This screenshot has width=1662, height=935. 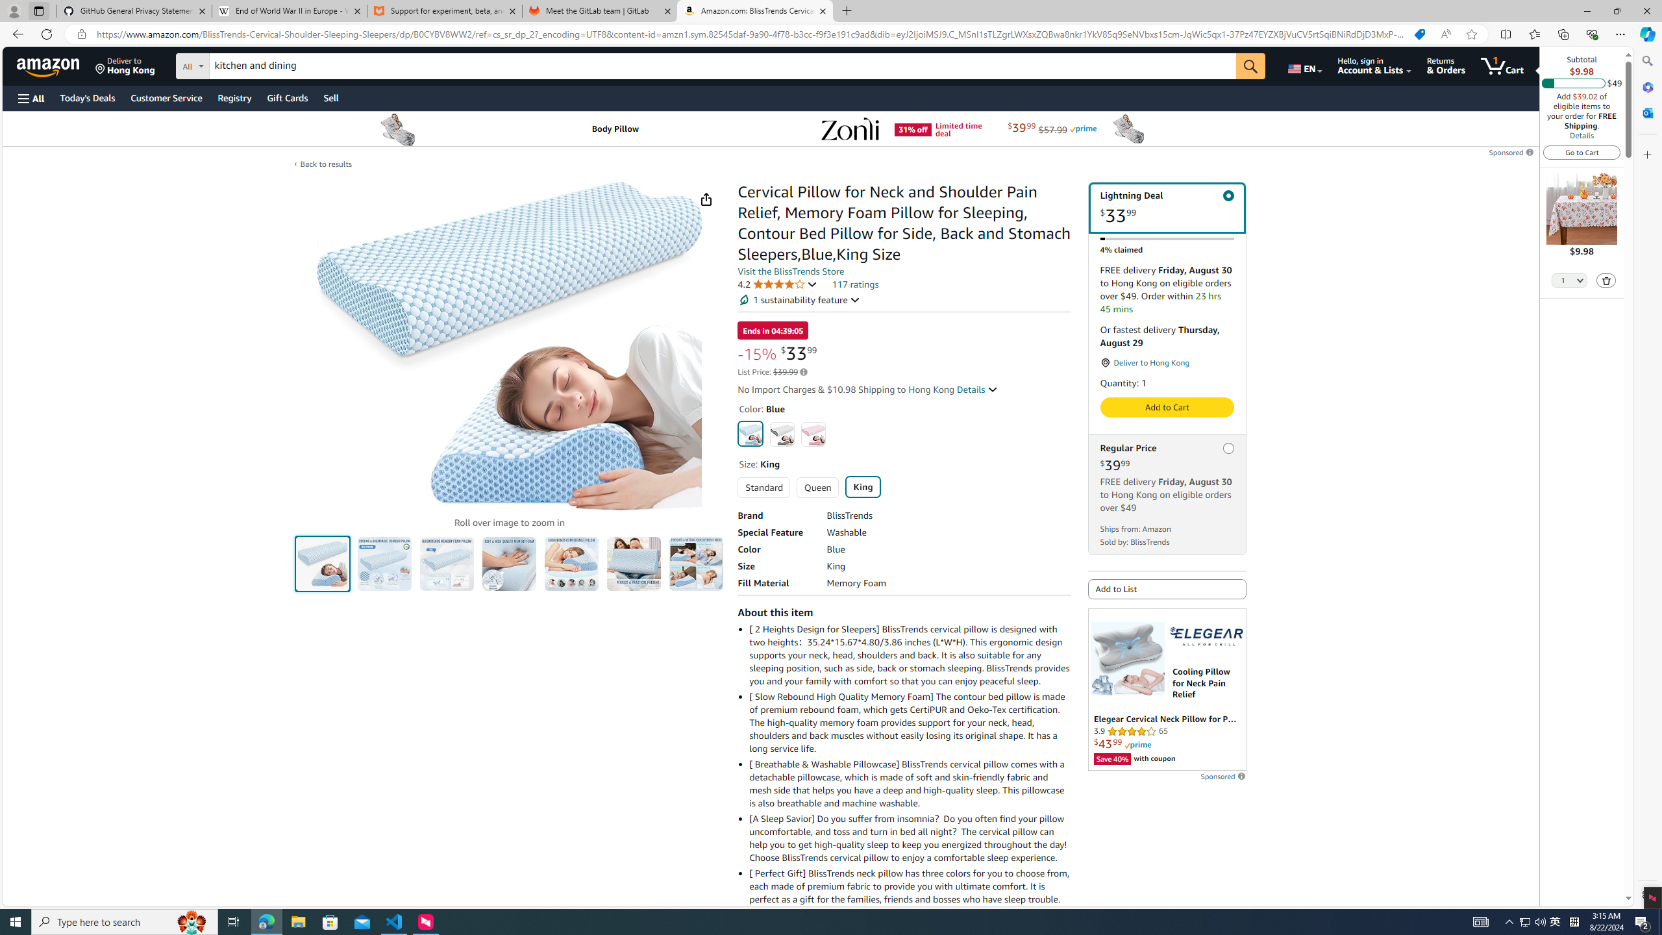 I want to click on Delete, so click(x=1607, y=280).